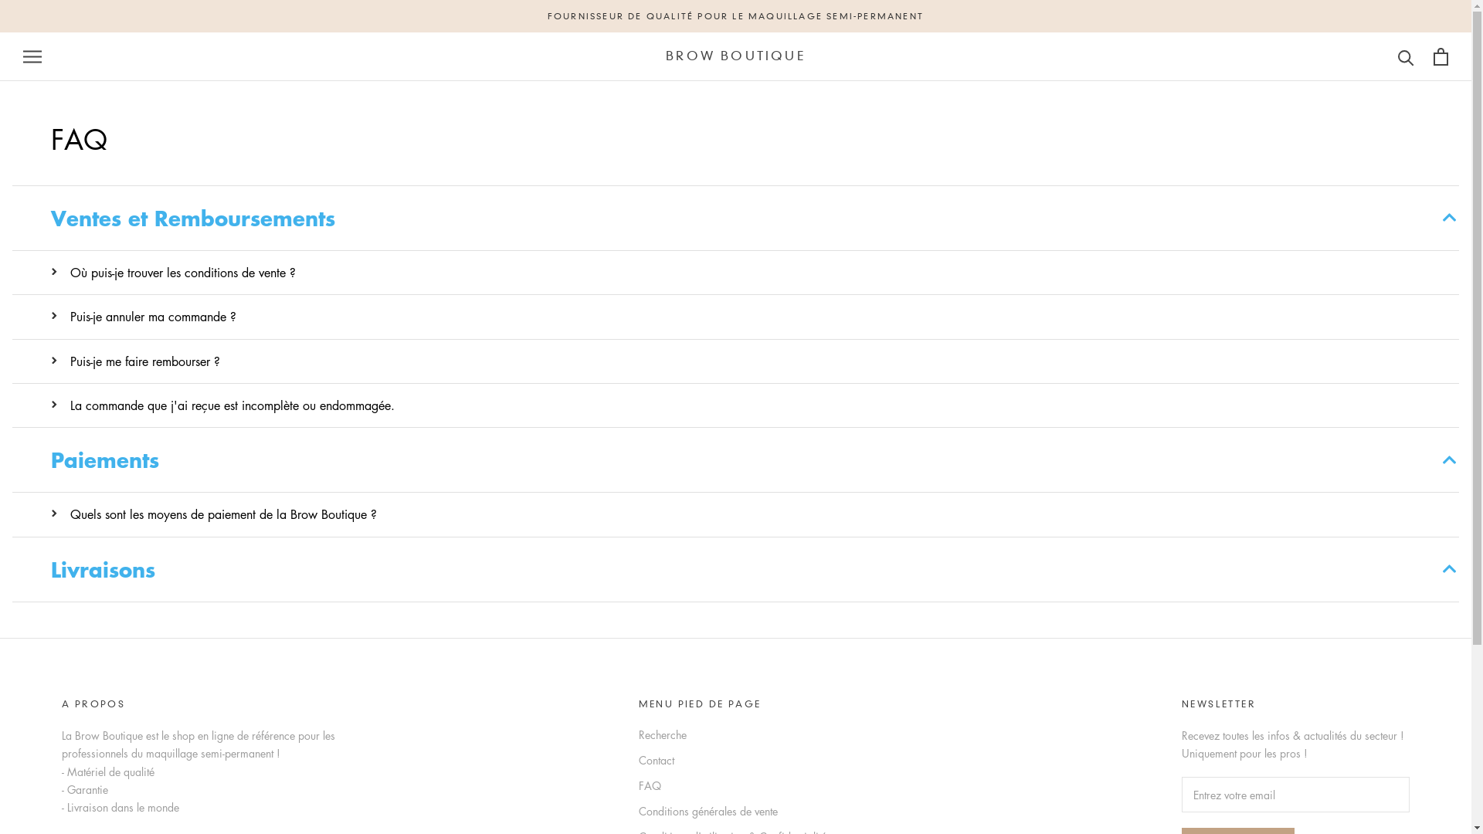  I want to click on FAQ, so click(768, 786).